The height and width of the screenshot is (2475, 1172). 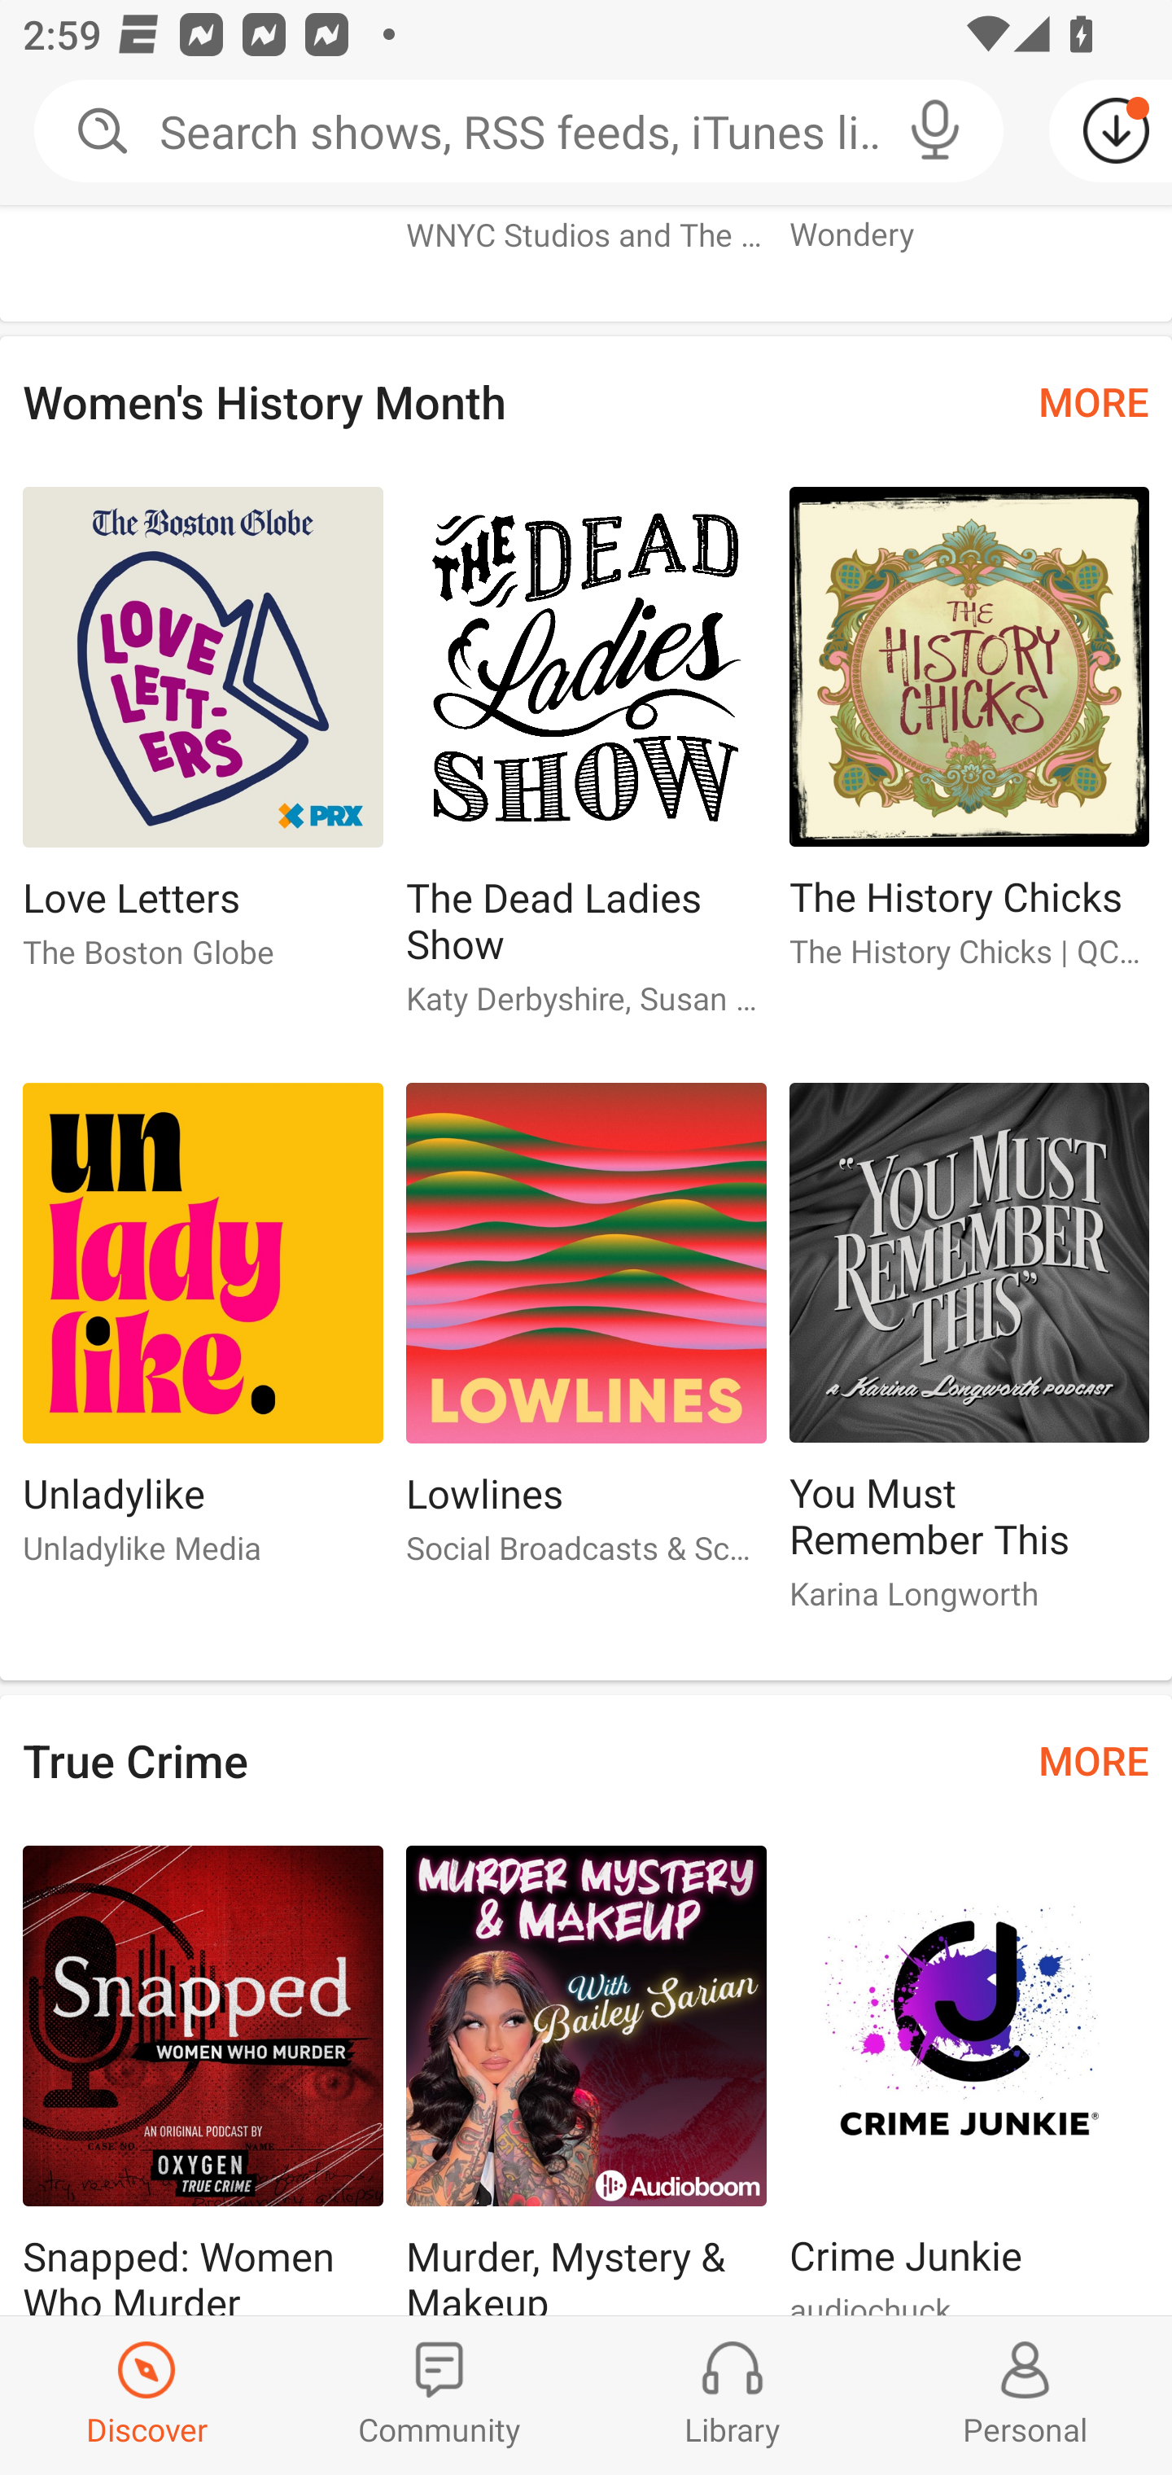 What do you see at coordinates (202, 741) in the screenshot?
I see `Love Letters Love Letters The Boston Globe` at bounding box center [202, 741].